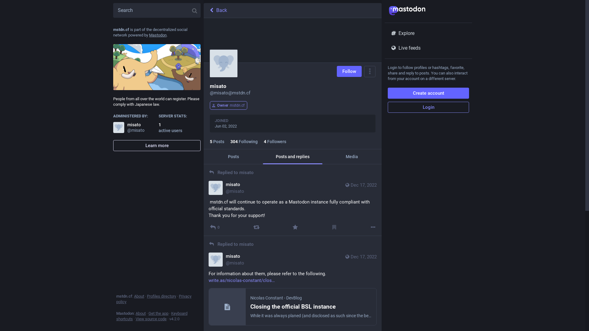 This screenshot has height=331, width=589. I want to click on Explore, so click(428, 33).